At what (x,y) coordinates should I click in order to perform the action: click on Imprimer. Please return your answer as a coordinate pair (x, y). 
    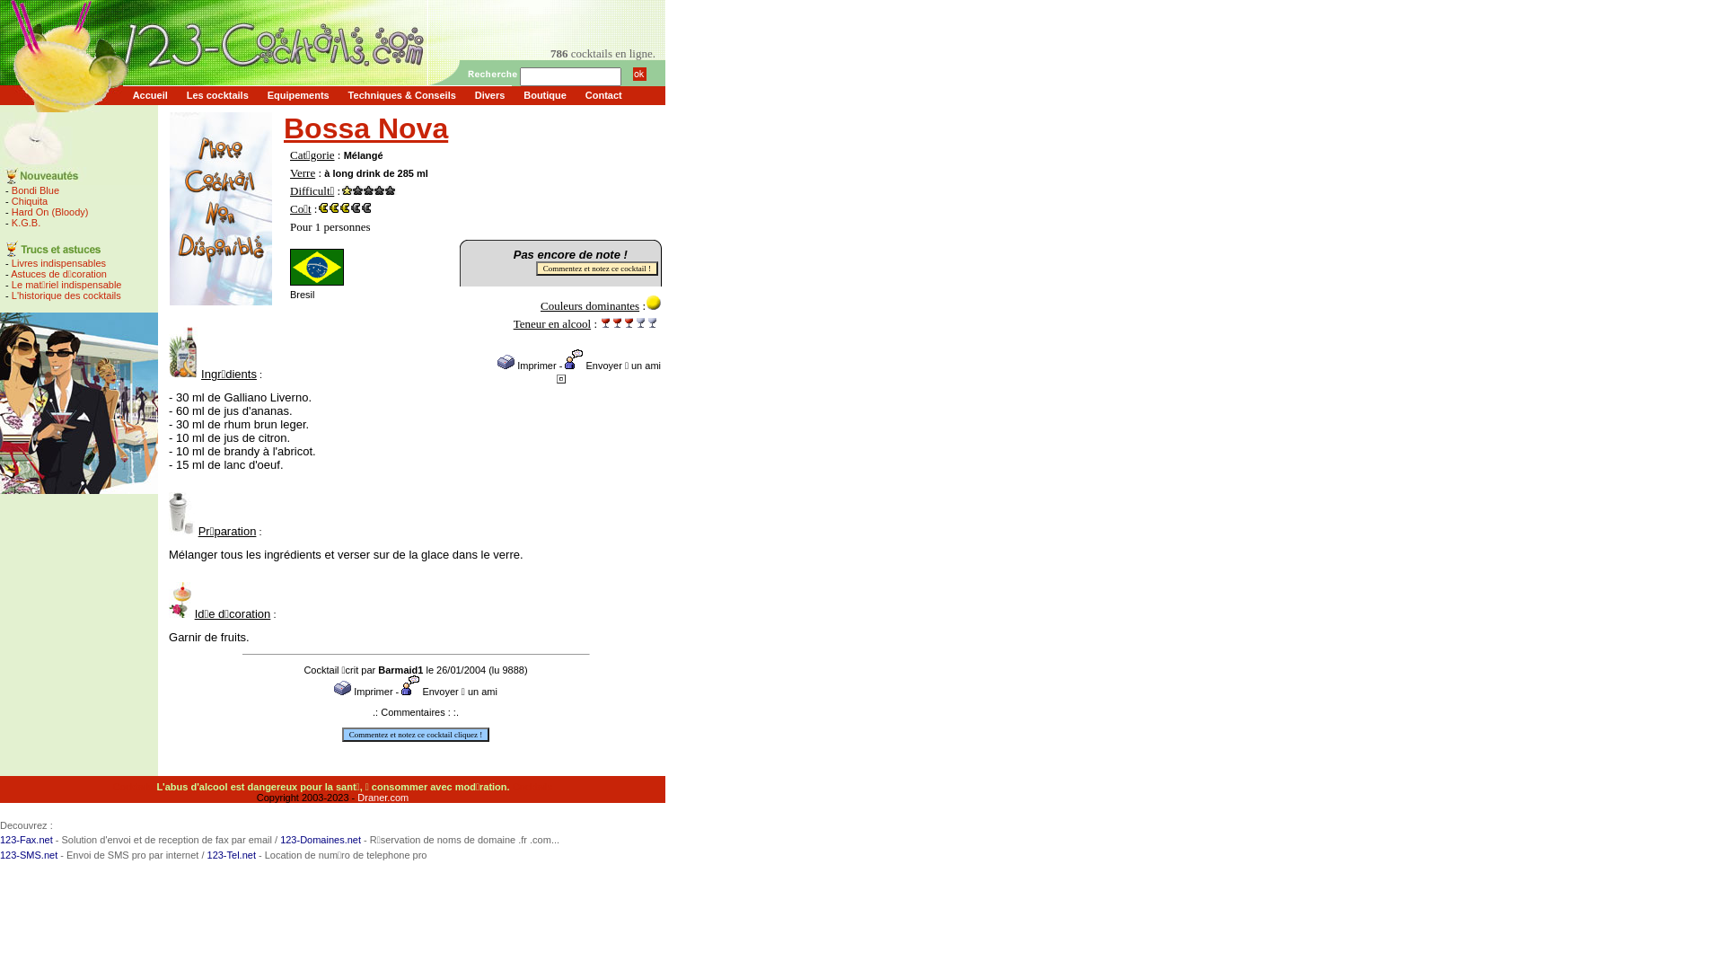
    Looking at the image, I should click on (363, 692).